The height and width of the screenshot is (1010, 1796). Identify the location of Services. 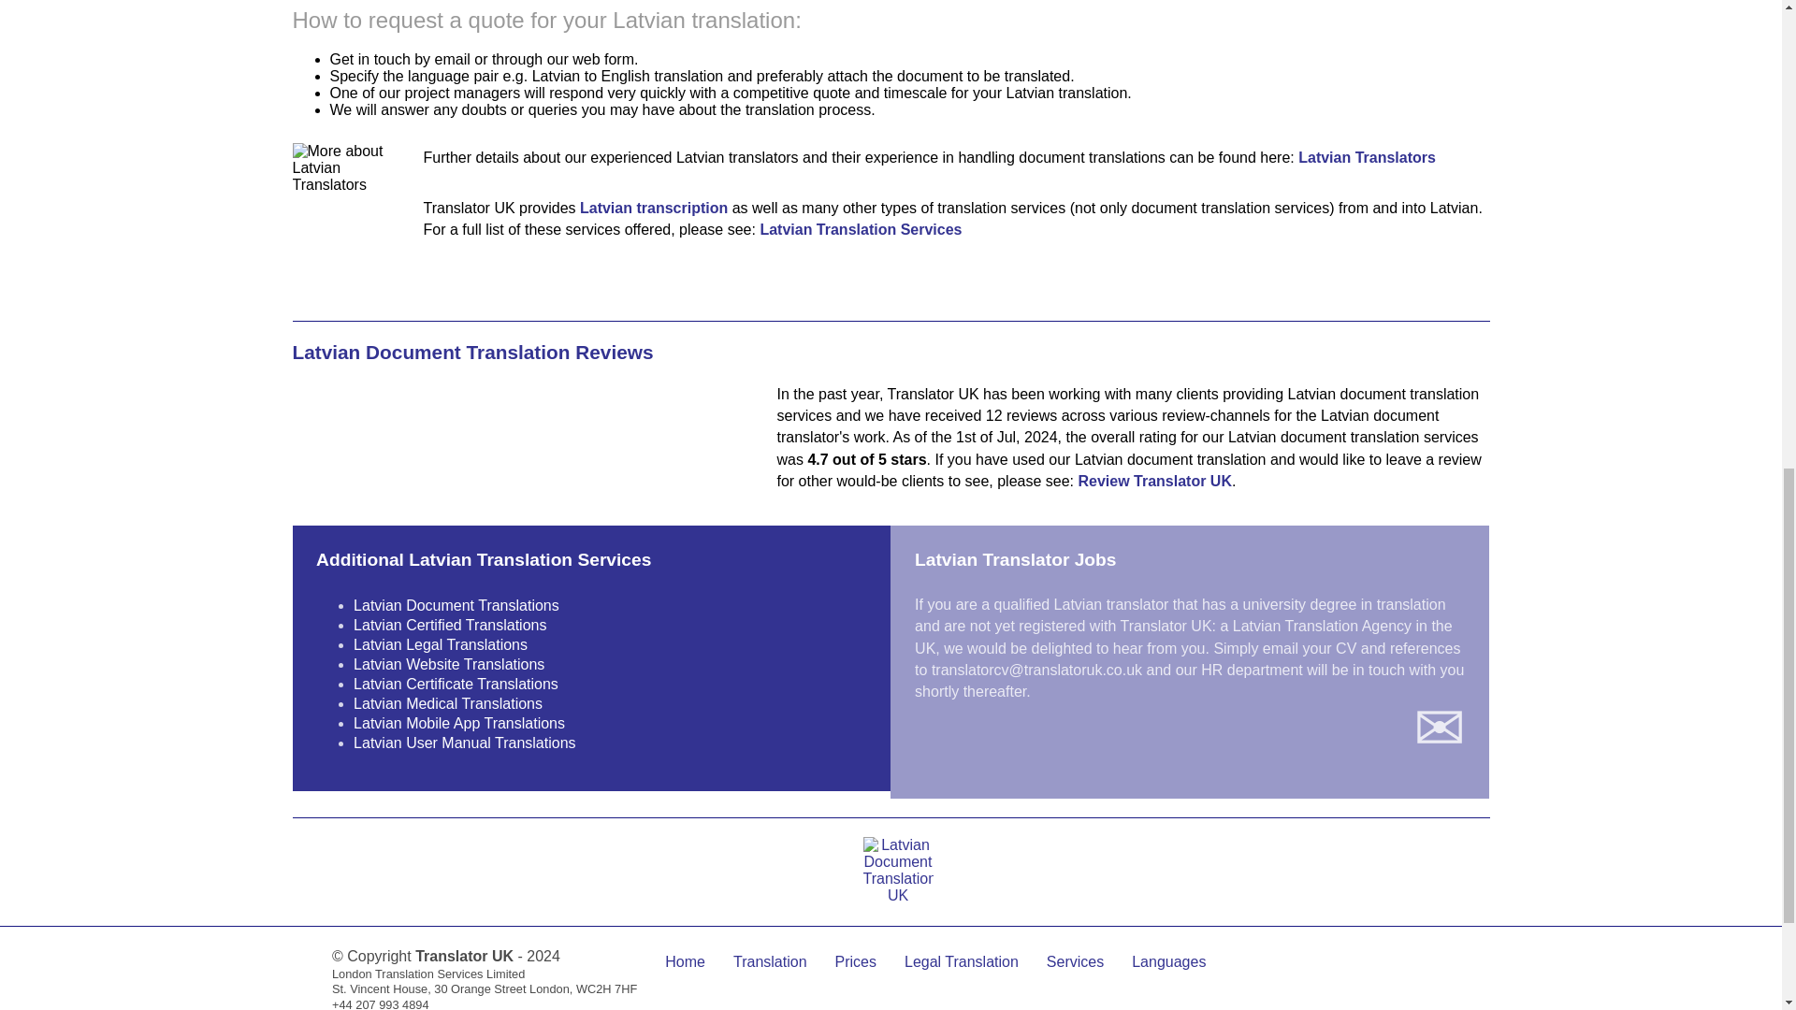
(1076, 961).